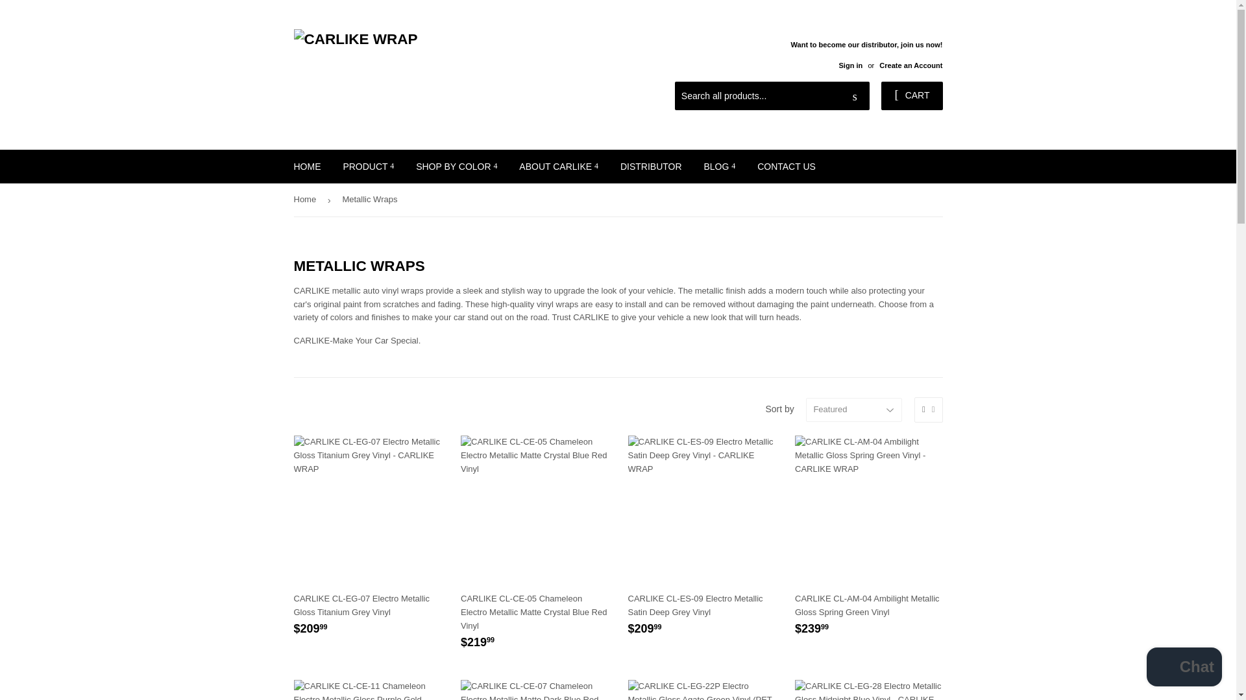 The height and width of the screenshot is (700, 1246). I want to click on Create an Account, so click(910, 65).